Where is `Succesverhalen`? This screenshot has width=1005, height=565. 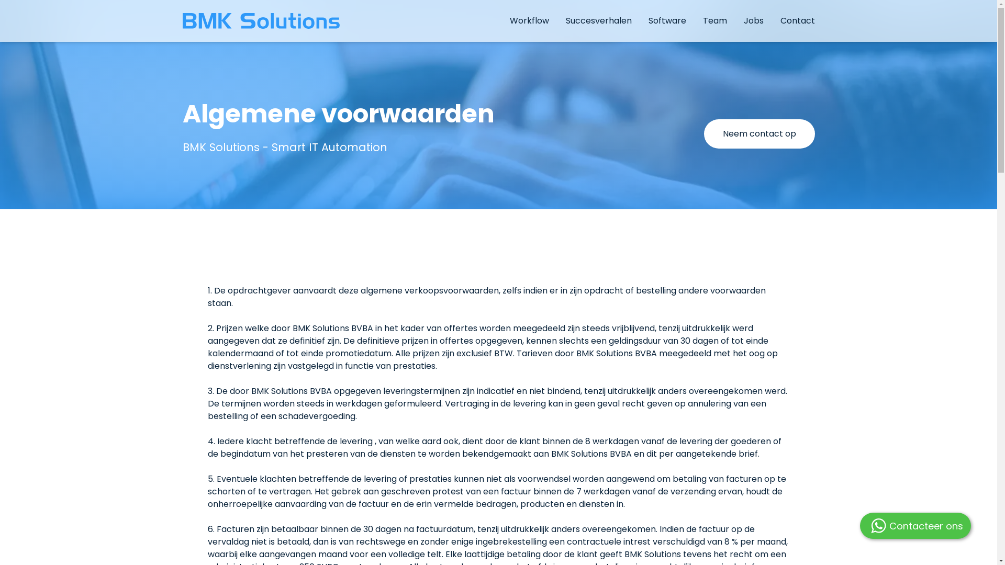 Succesverhalen is located at coordinates (598, 21).